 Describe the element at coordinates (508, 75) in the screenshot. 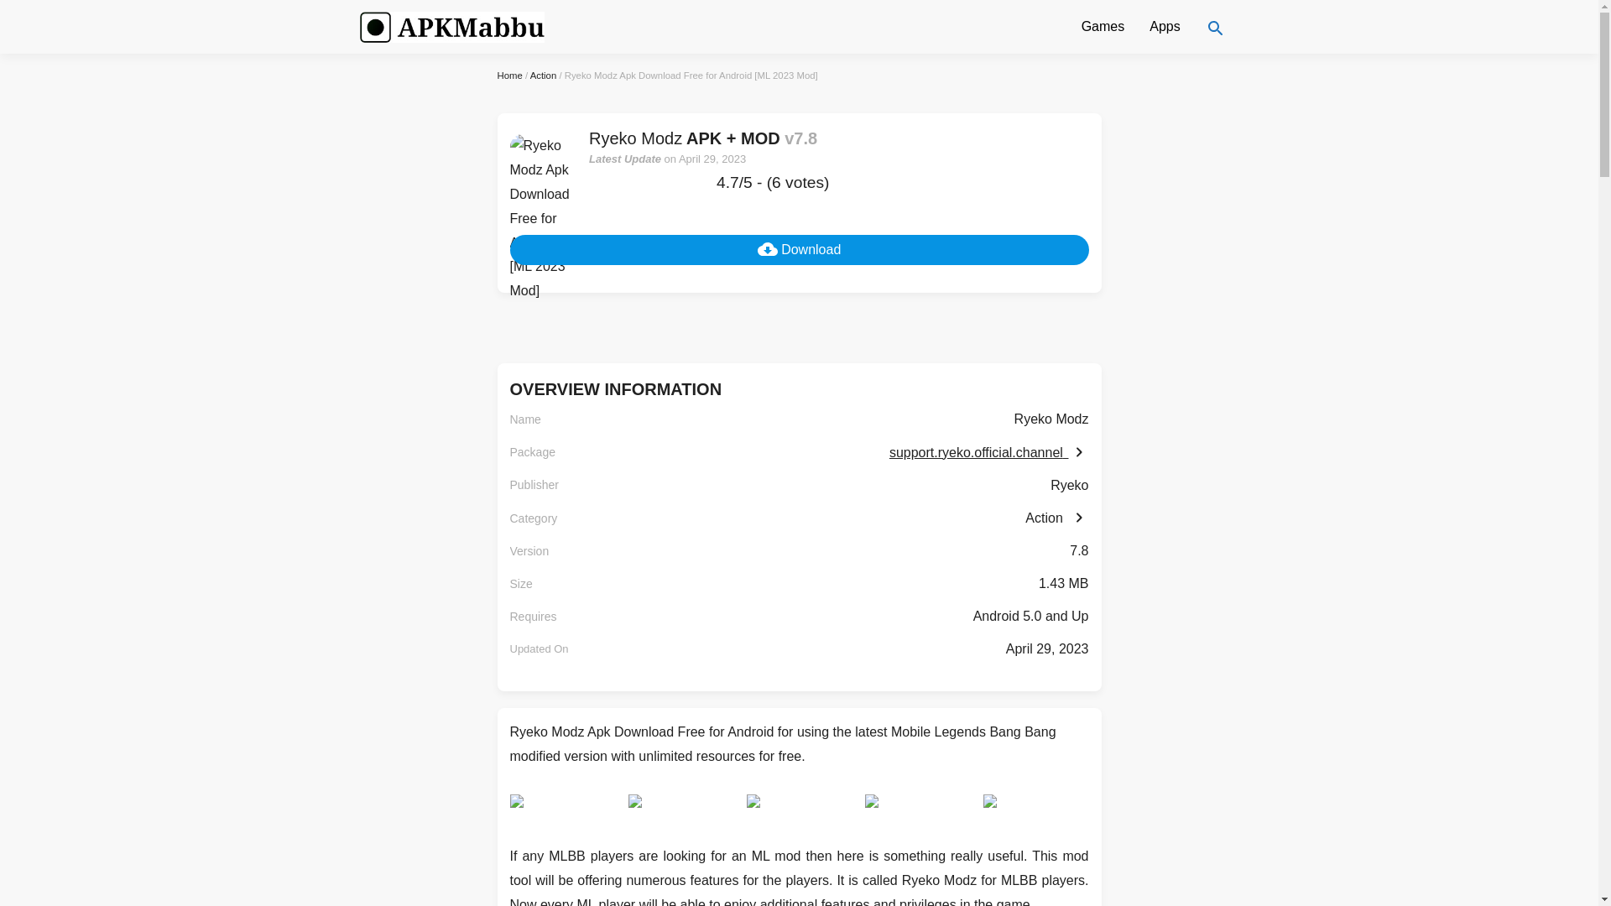

I see `Home` at that location.